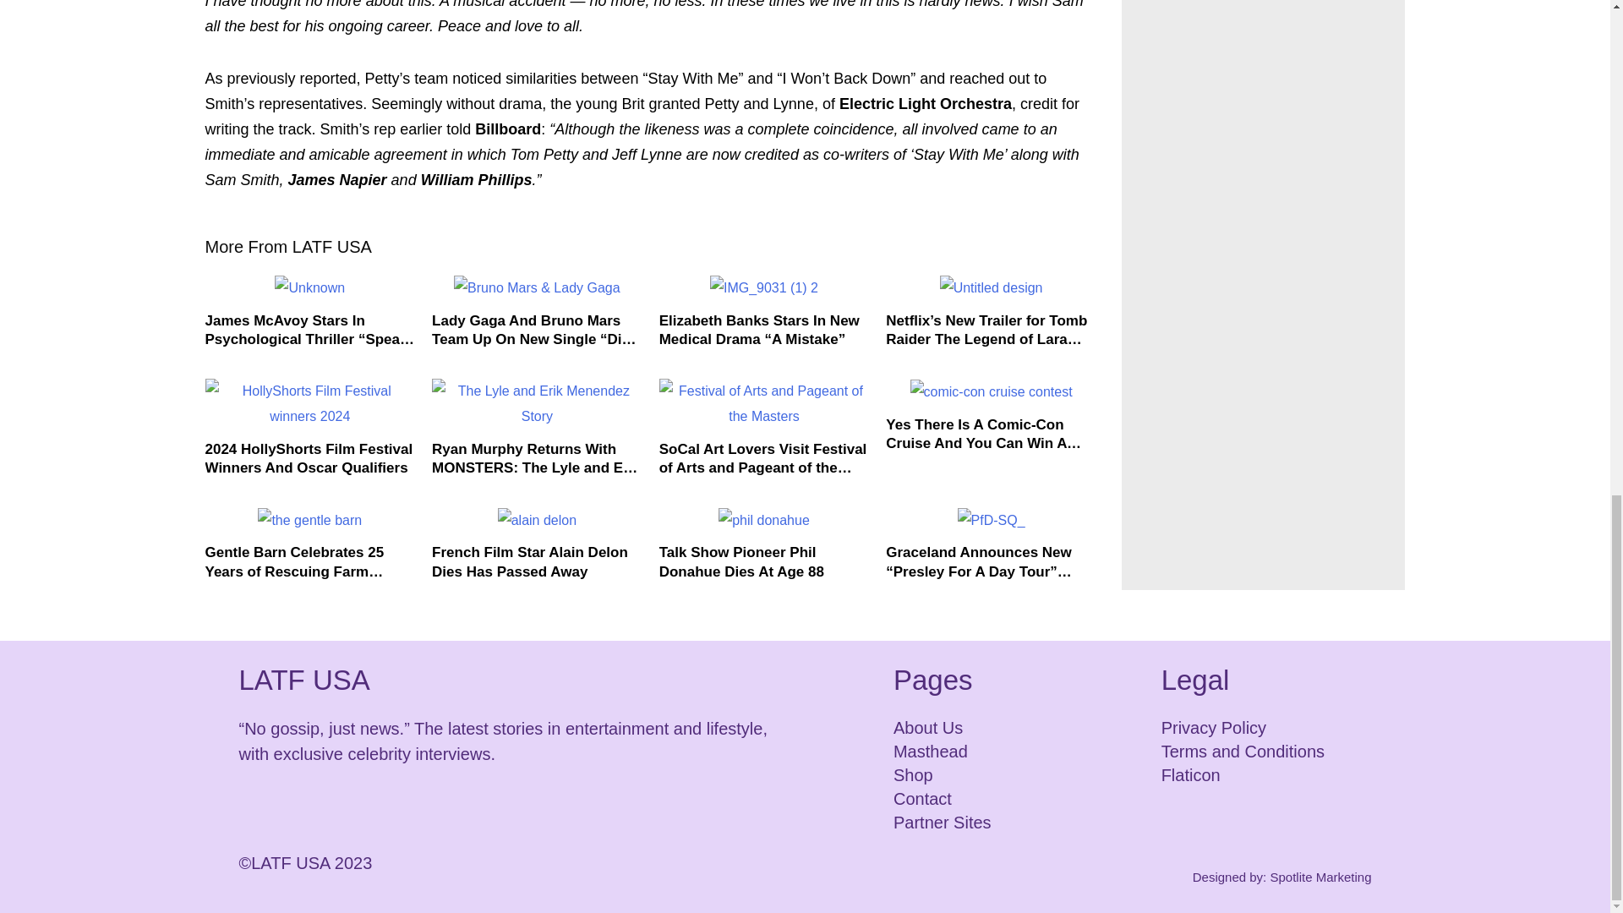 The width and height of the screenshot is (1623, 913). What do you see at coordinates (537, 403) in the screenshot?
I see `The Lyle and Erik Menendez Story` at bounding box center [537, 403].